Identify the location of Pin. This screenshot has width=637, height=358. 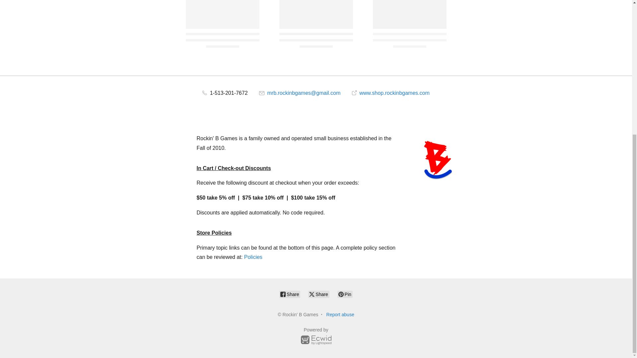
(345, 294).